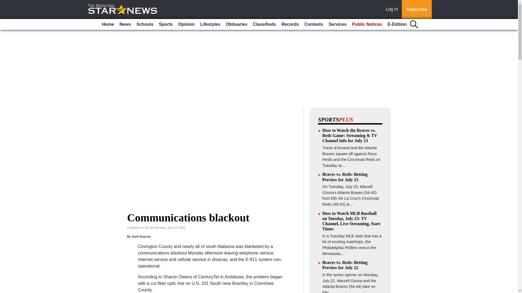 The image size is (522, 293). Describe the element at coordinates (314, 24) in the screenshot. I see `Contests` at that location.